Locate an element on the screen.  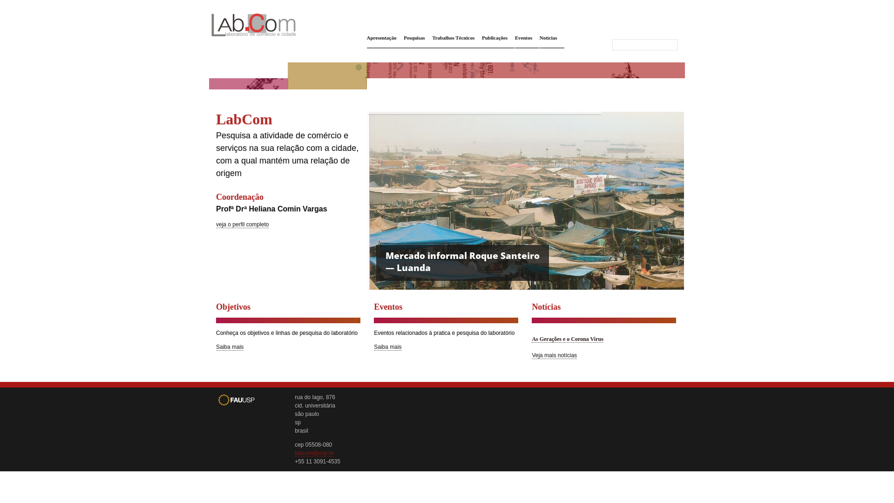
Saiba mais is located at coordinates (387, 347).